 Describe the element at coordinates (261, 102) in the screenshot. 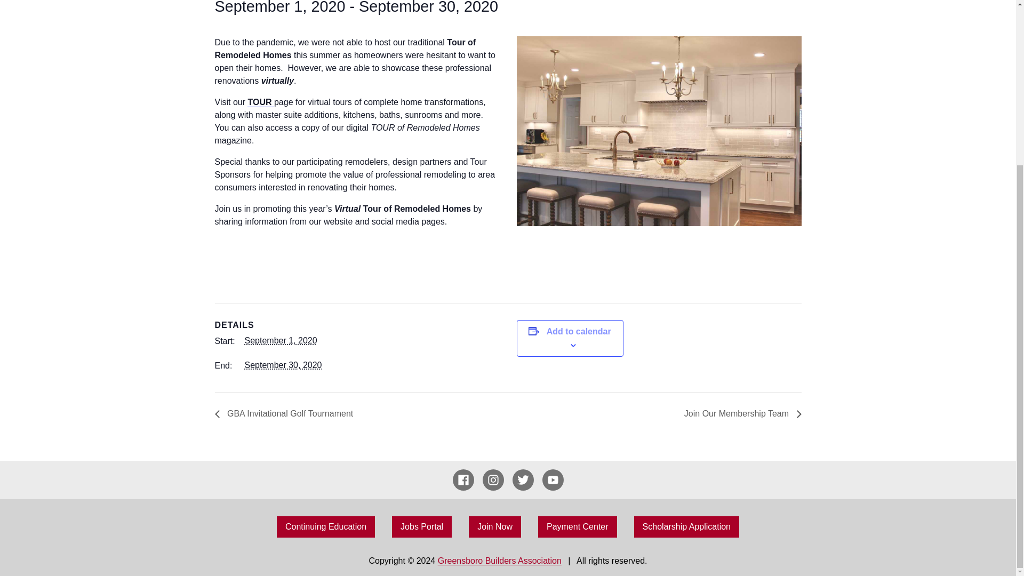

I see `TOUR` at that location.